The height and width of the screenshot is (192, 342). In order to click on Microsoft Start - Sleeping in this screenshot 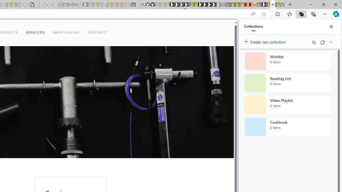, I will do `click(119, 5)`.